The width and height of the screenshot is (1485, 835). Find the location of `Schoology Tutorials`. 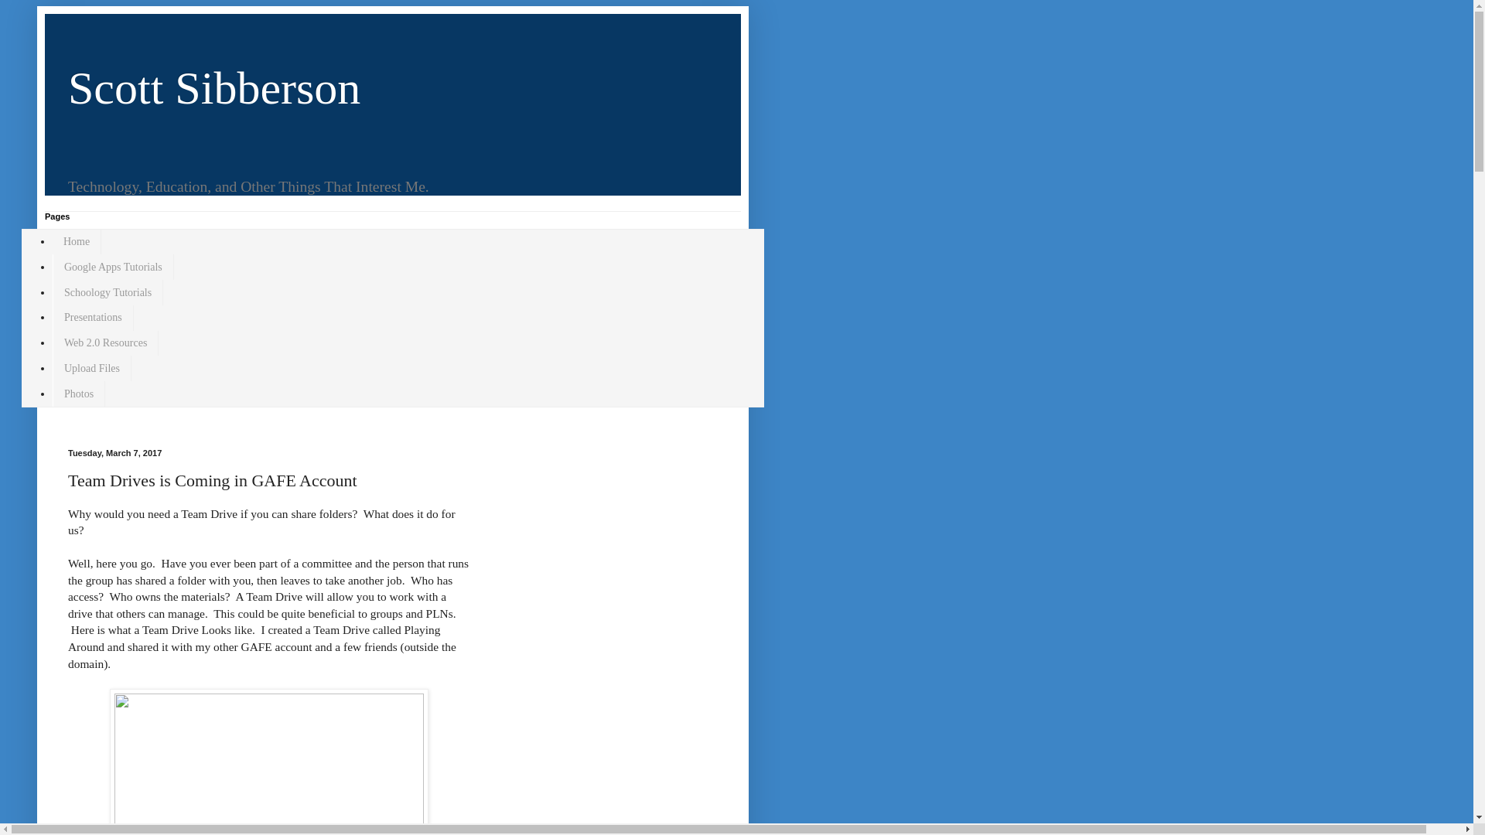

Schoology Tutorials is located at coordinates (108, 292).